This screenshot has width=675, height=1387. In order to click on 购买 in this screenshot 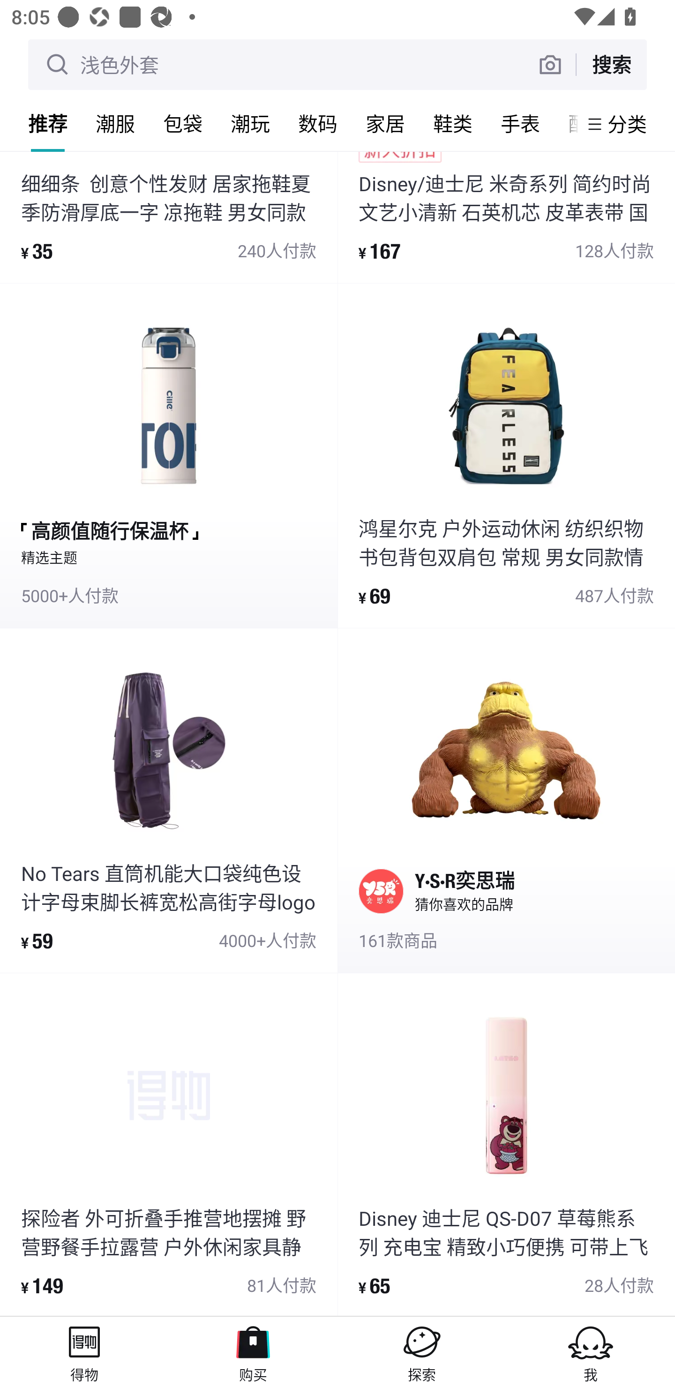, I will do `click(253, 1351)`.